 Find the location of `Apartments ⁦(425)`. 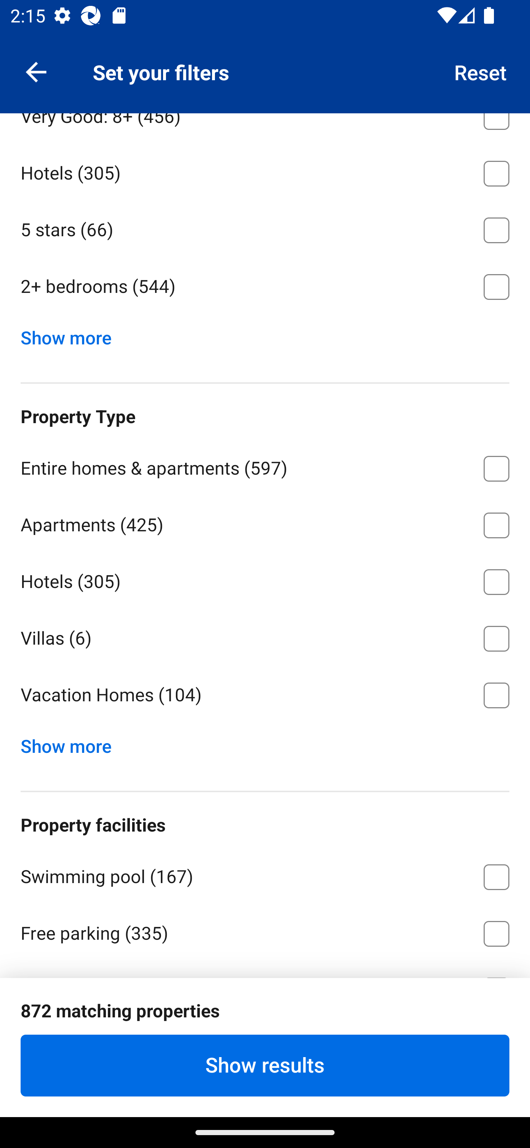

Apartments ⁦(425) is located at coordinates (265, 522).